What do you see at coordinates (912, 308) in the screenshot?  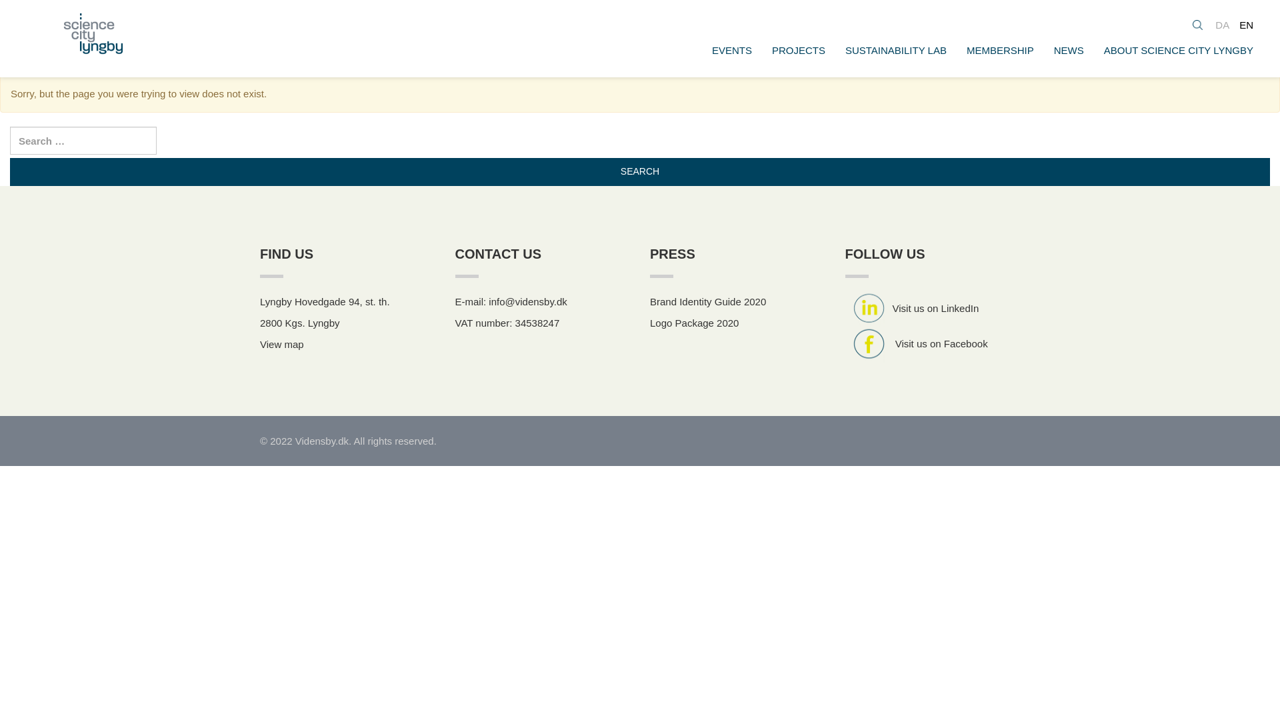 I see `Visit us on LinkedIn` at bounding box center [912, 308].